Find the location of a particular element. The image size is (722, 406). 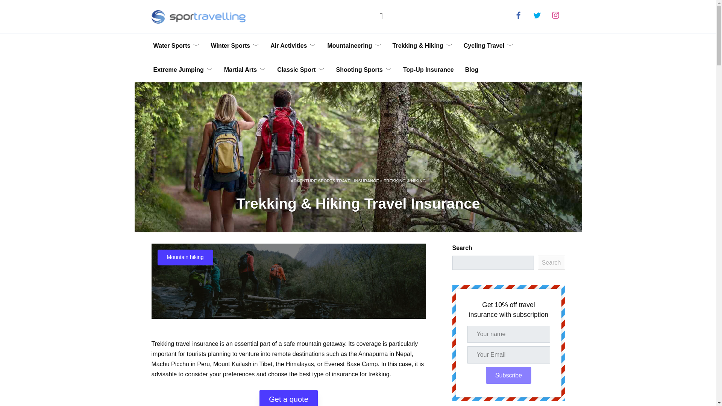

Cycling Travel is located at coordinates (488, 46).